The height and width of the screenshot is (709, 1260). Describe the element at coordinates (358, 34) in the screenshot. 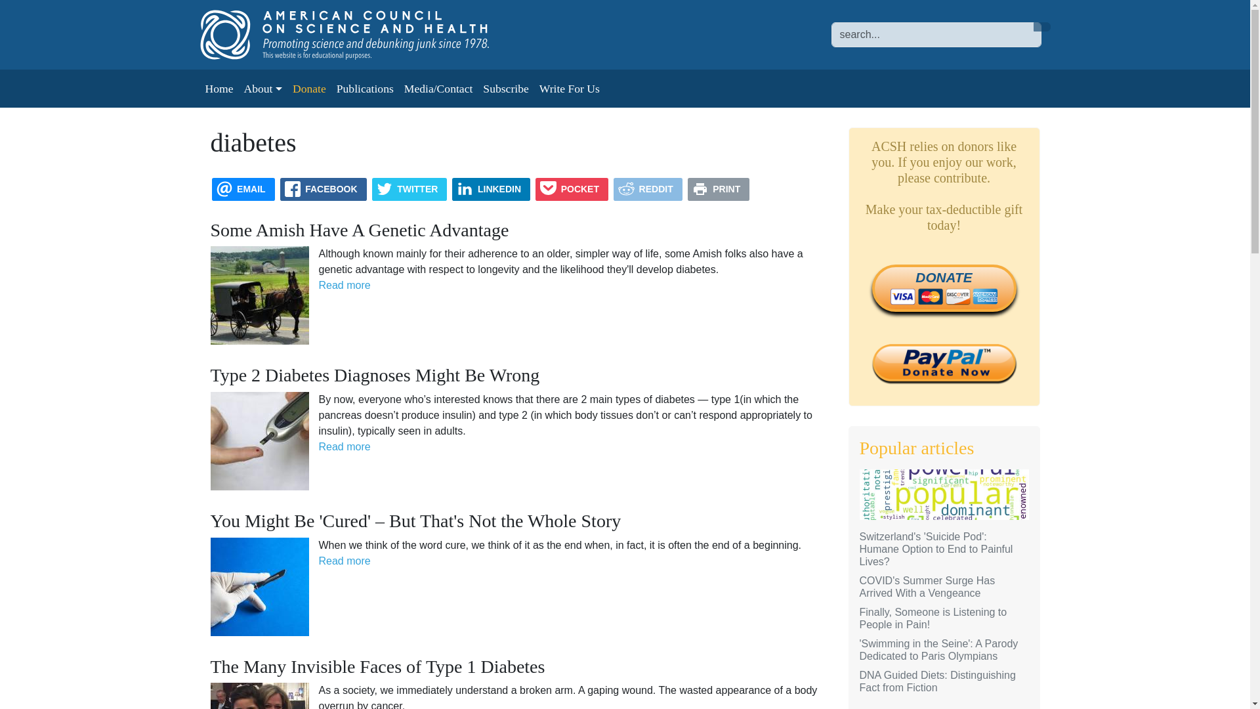

I see `Home` at that location.